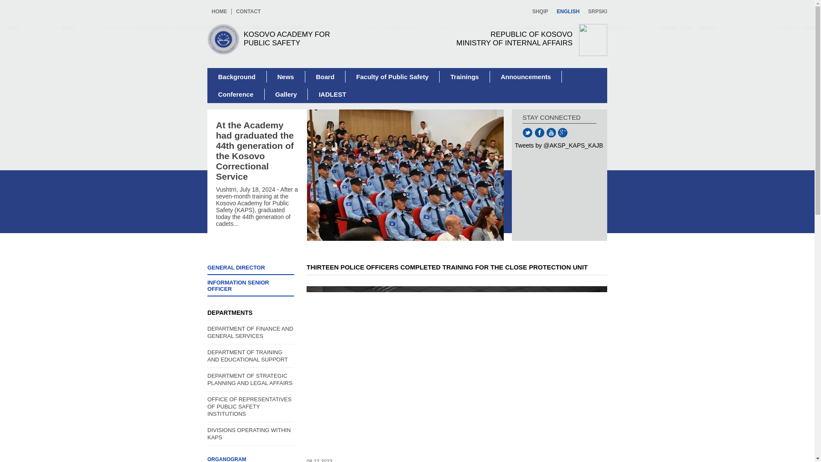 This screenshot has height=462, width=821. What do you see at coordinates (540, 11) in the screenshot?
I see `CONTACT` at bounding box center [540, 11].